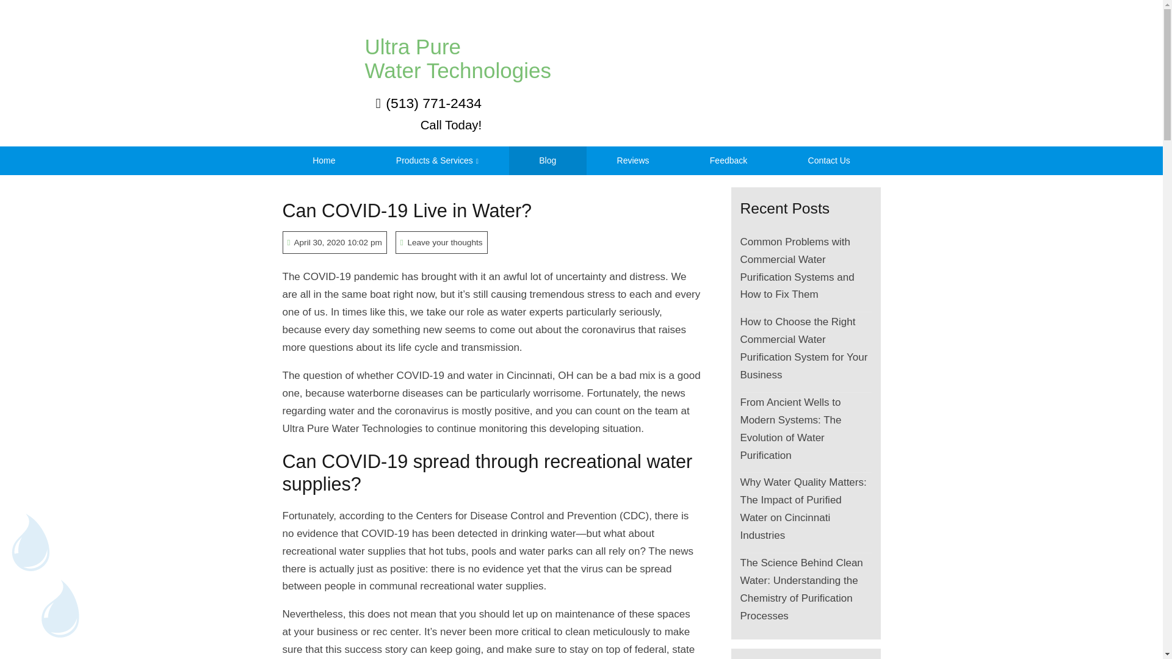  I want to click on Feedback, so click(548, 160).